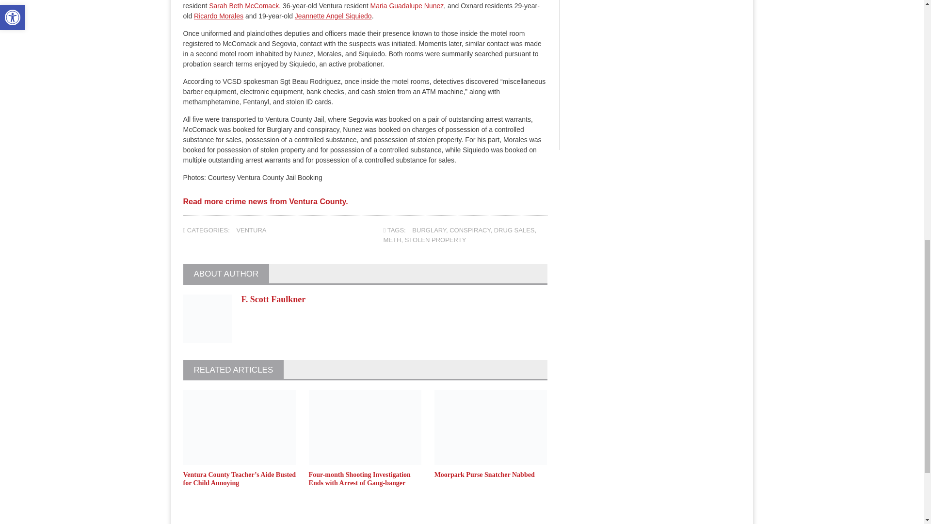  What do you see at coordinates (251, 230) in the screenshot?
I see `VENTURA` at bounding box center [251, 230].